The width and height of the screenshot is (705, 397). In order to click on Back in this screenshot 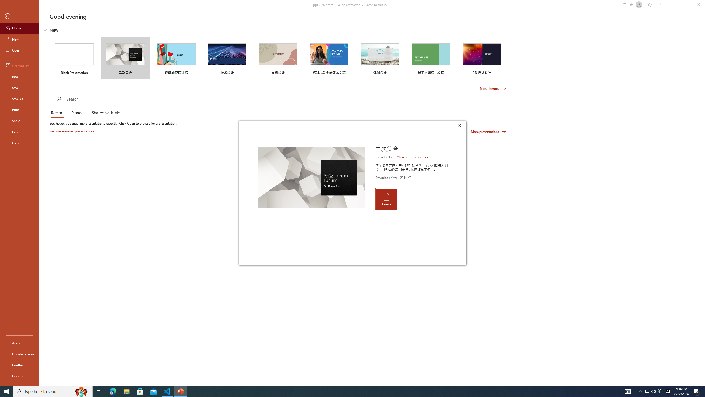, I will do `click(19, 17)`.